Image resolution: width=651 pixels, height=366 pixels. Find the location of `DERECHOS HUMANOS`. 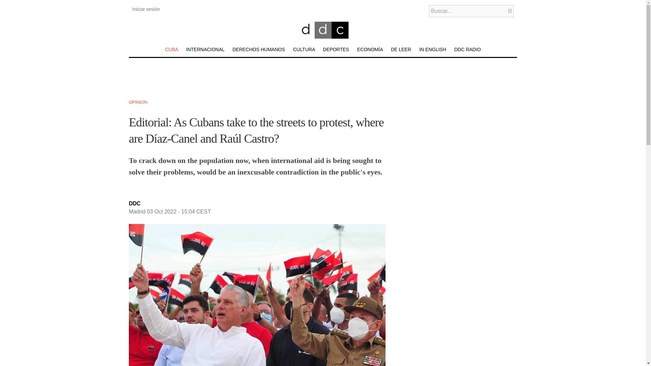

DERECHOS HUMANOS is located at coordinates (258, 49).